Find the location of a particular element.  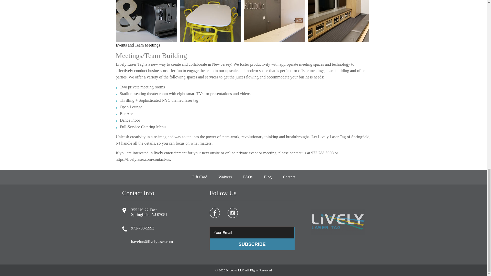

Blog is located at coordinates (267, 177).